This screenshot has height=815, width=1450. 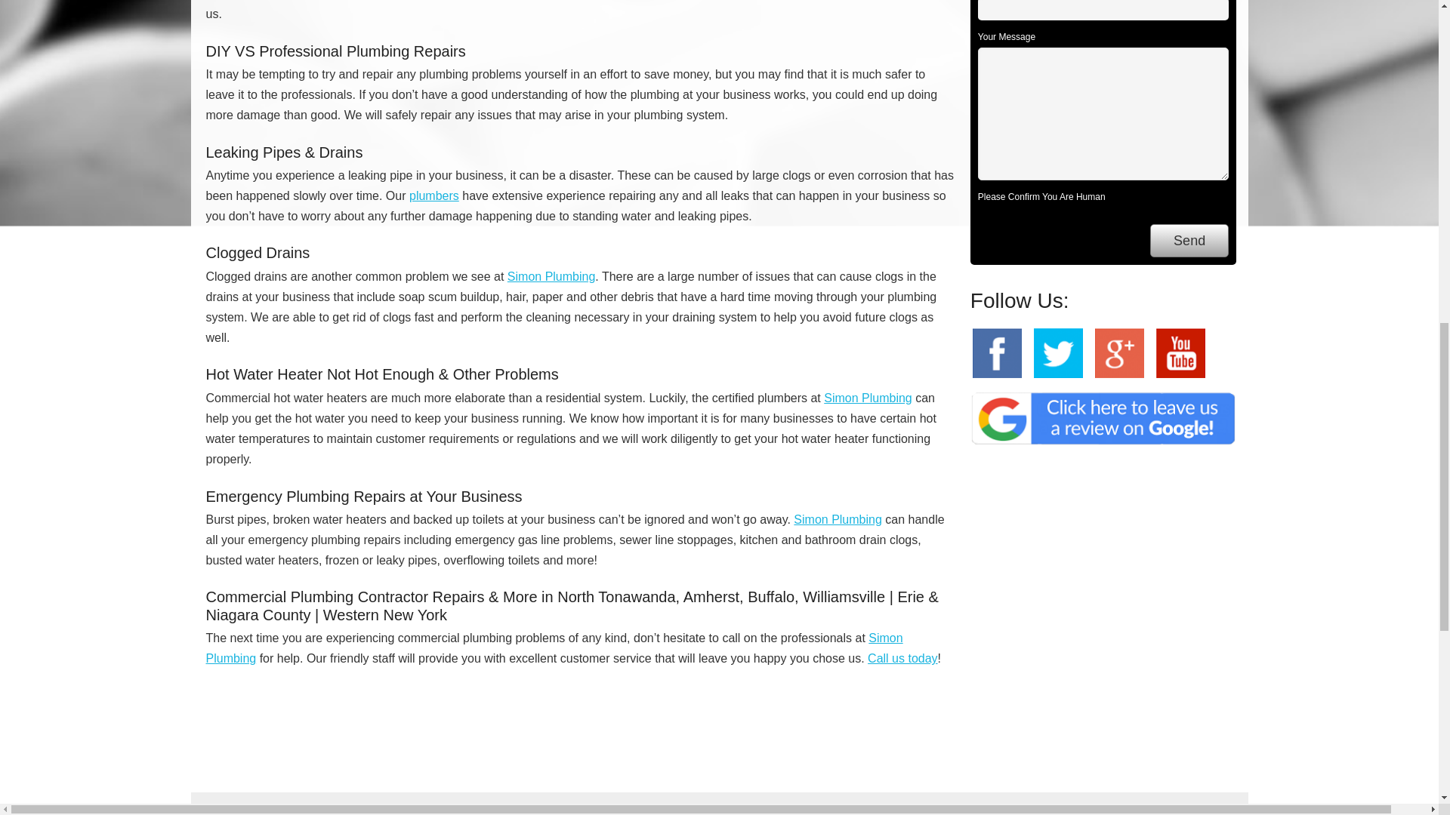 I want to click on Call us today, so click(x=902, y=658).